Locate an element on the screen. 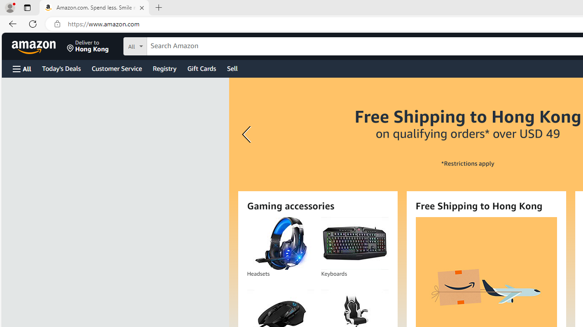 The height and width of the screenshot is (327, 583). Source Control (Ctrl+Shift+G) is located at coordinates (11, 70).